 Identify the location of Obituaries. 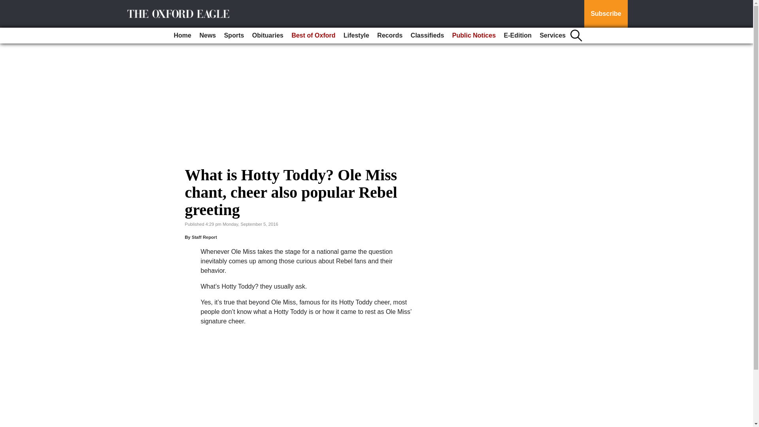
(268, 36).